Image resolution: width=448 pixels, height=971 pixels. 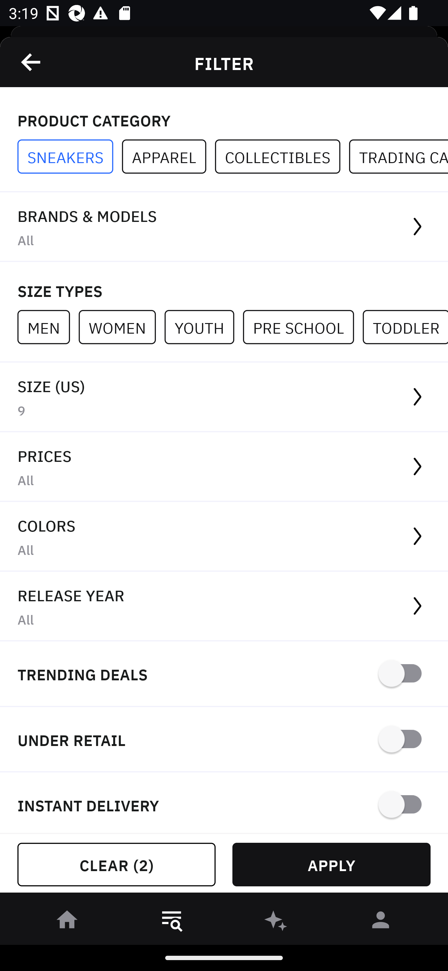 What do you see at coordinates (276, 922) in the screenshot?
I see `󰫢` at bounding box center [276, 922].